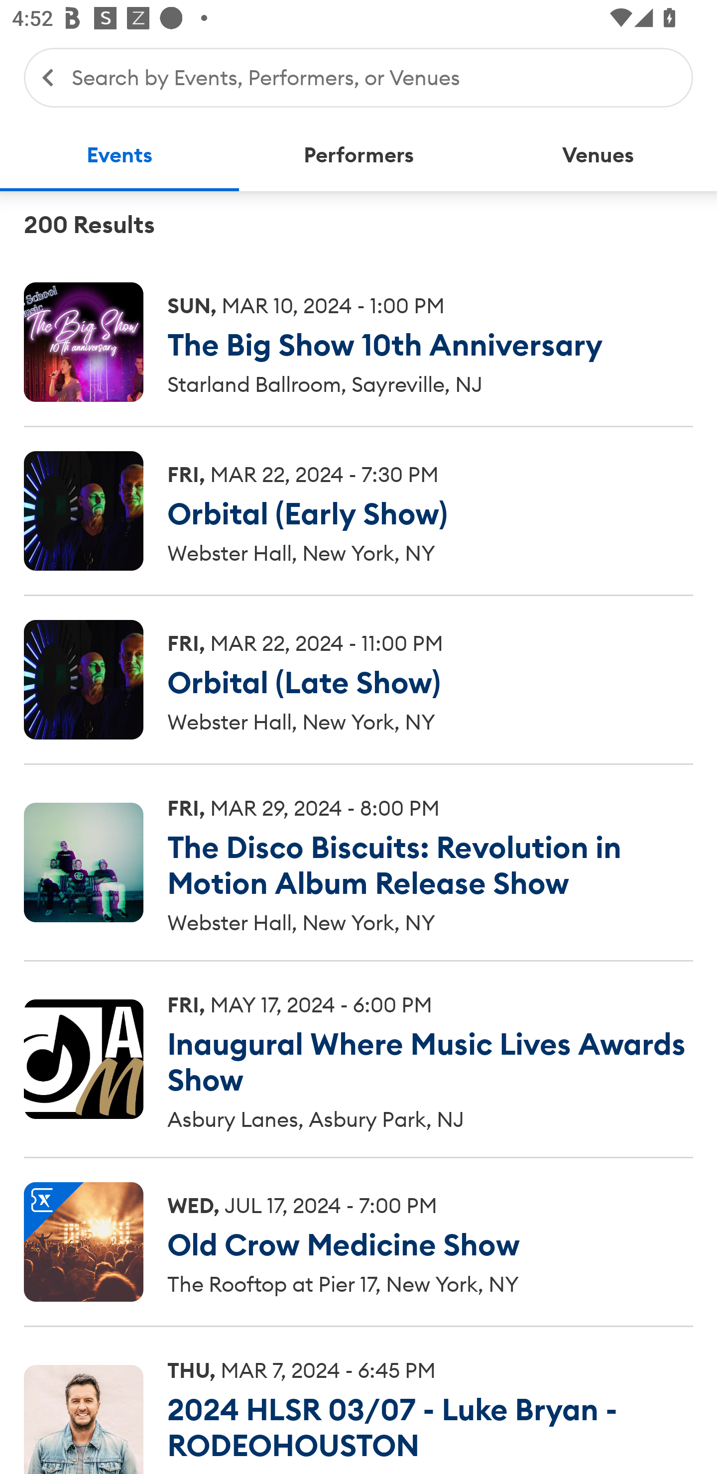  What do you see at coordinates (597, 155) in the screenshot?
I see `Venues` at bounding box center [597, 155].